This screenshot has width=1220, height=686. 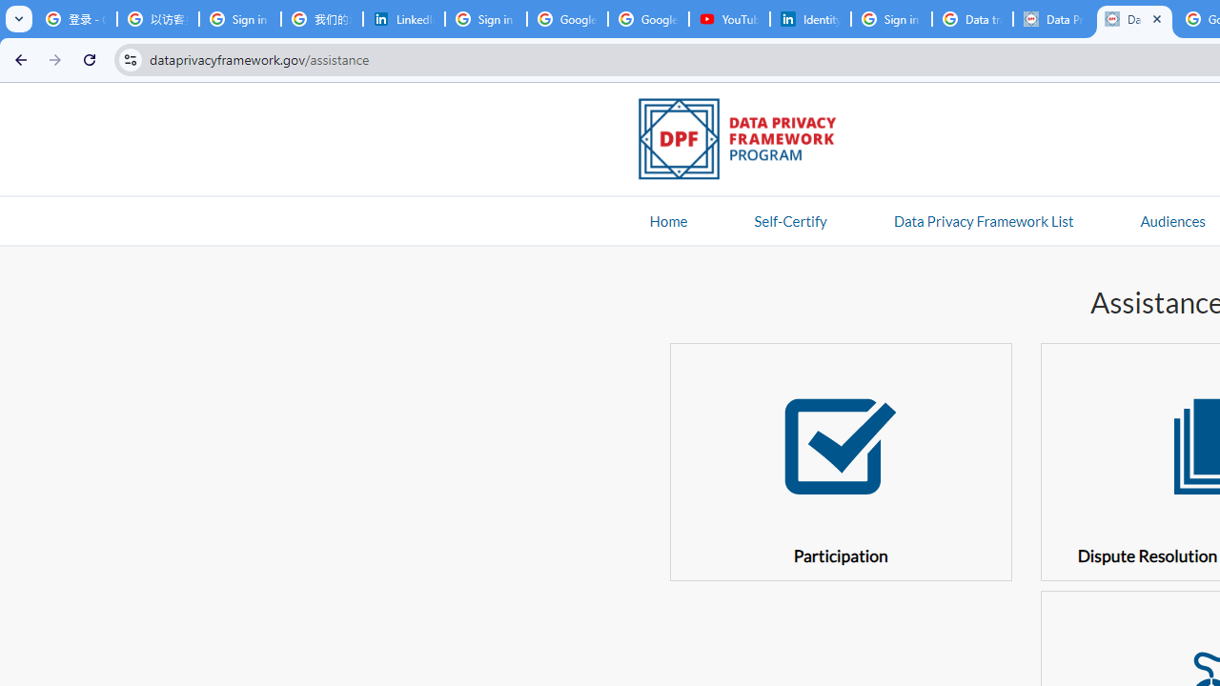 What do you see at coordinates (240, 19) in the screenshot?
I see `Sign in - Google Accounts` at bounding box center [240, 19].